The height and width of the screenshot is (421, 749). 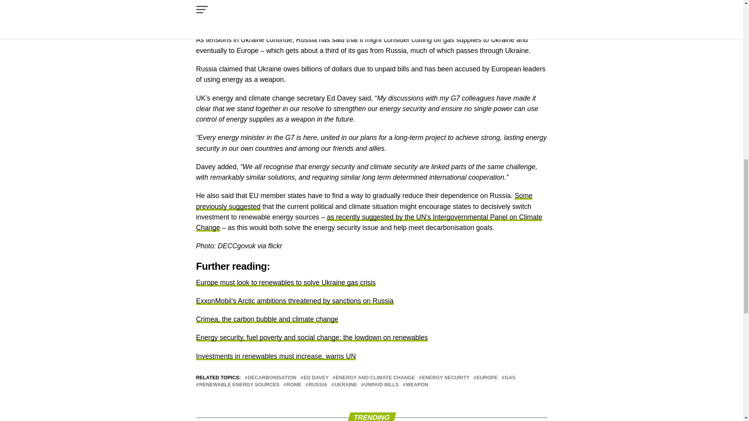 I want to click on DECARBONISATION, so click(x=272, y=378).